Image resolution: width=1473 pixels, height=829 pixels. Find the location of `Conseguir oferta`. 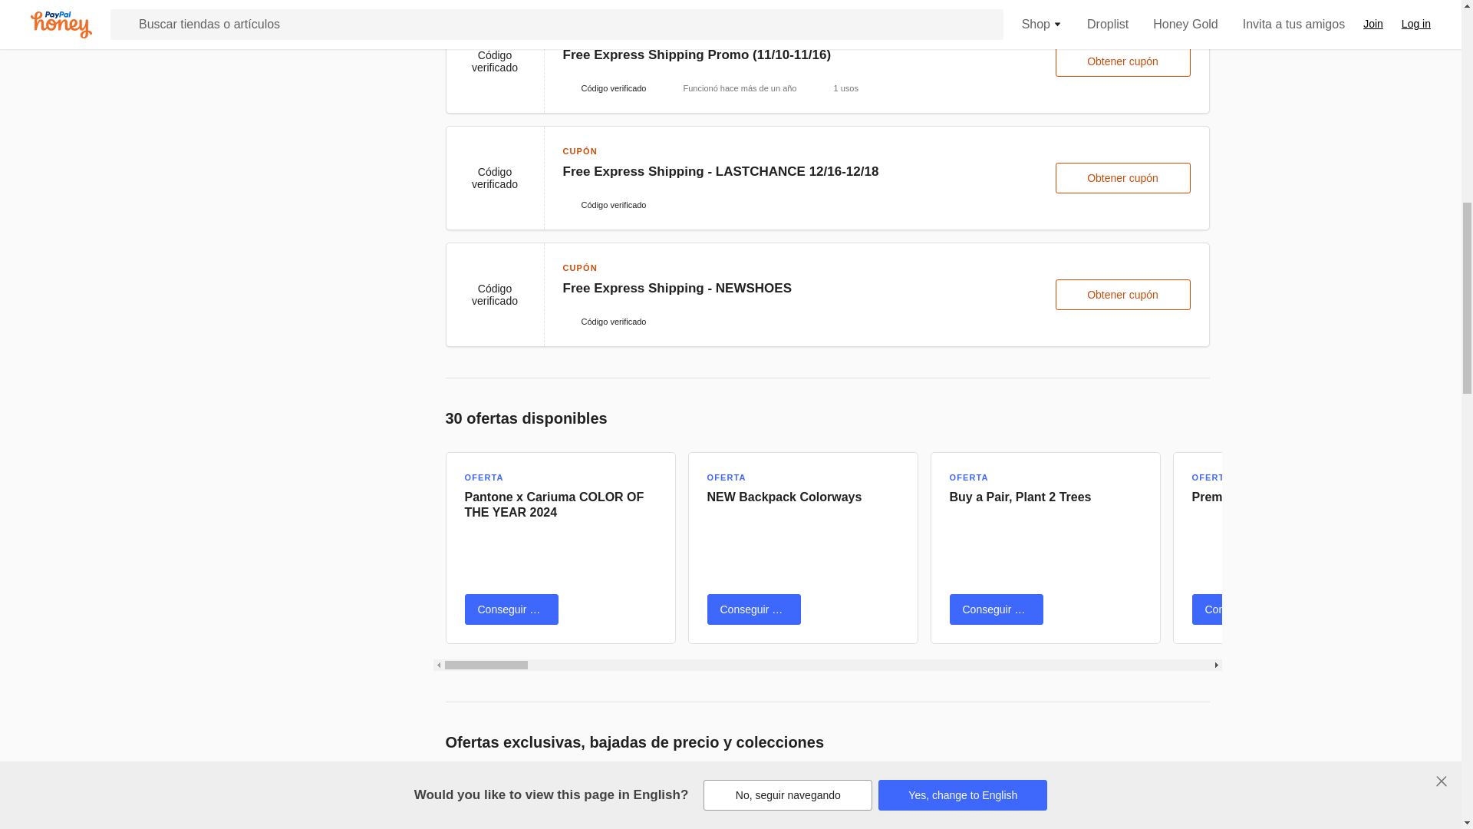

Conseguir oferta is located at coordinates (753, 609).